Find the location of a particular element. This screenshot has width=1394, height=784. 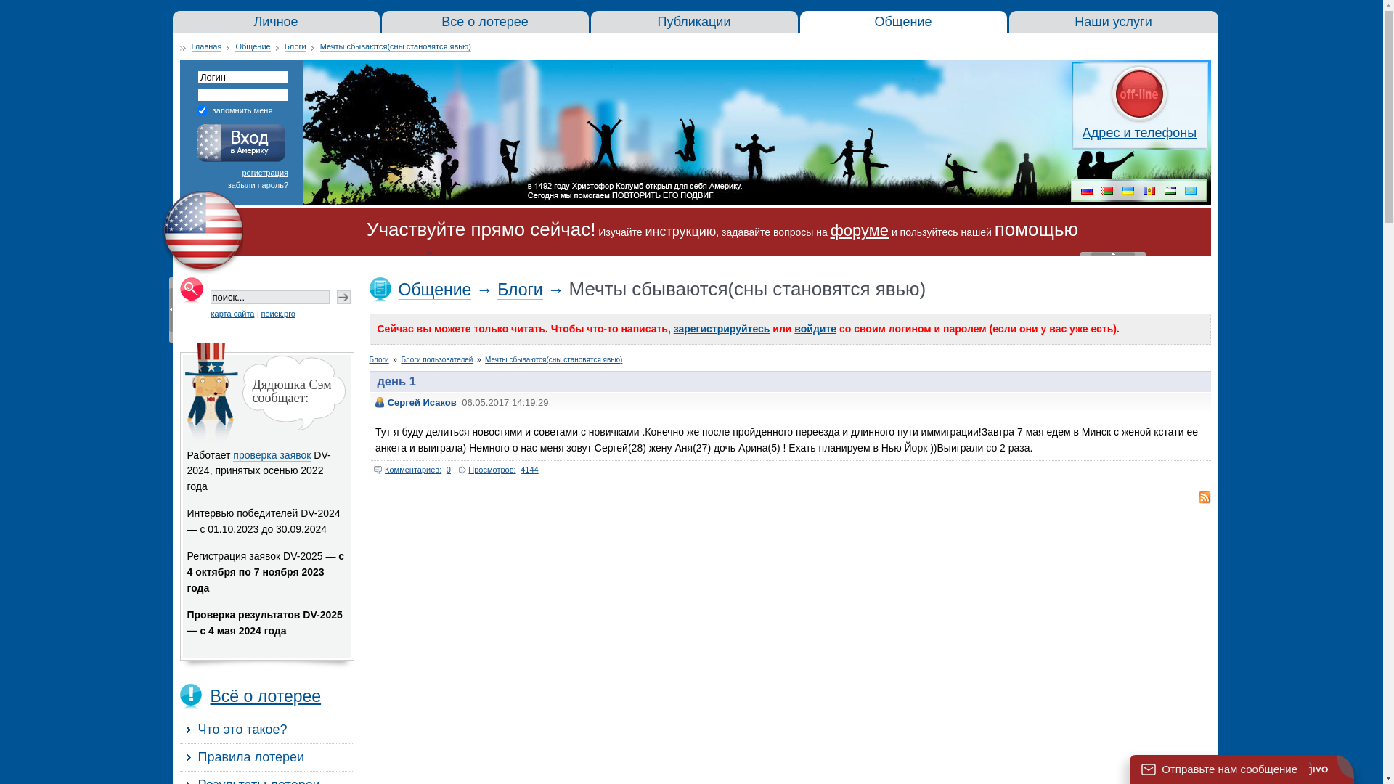

ua is located at coordinates (1128, 192).